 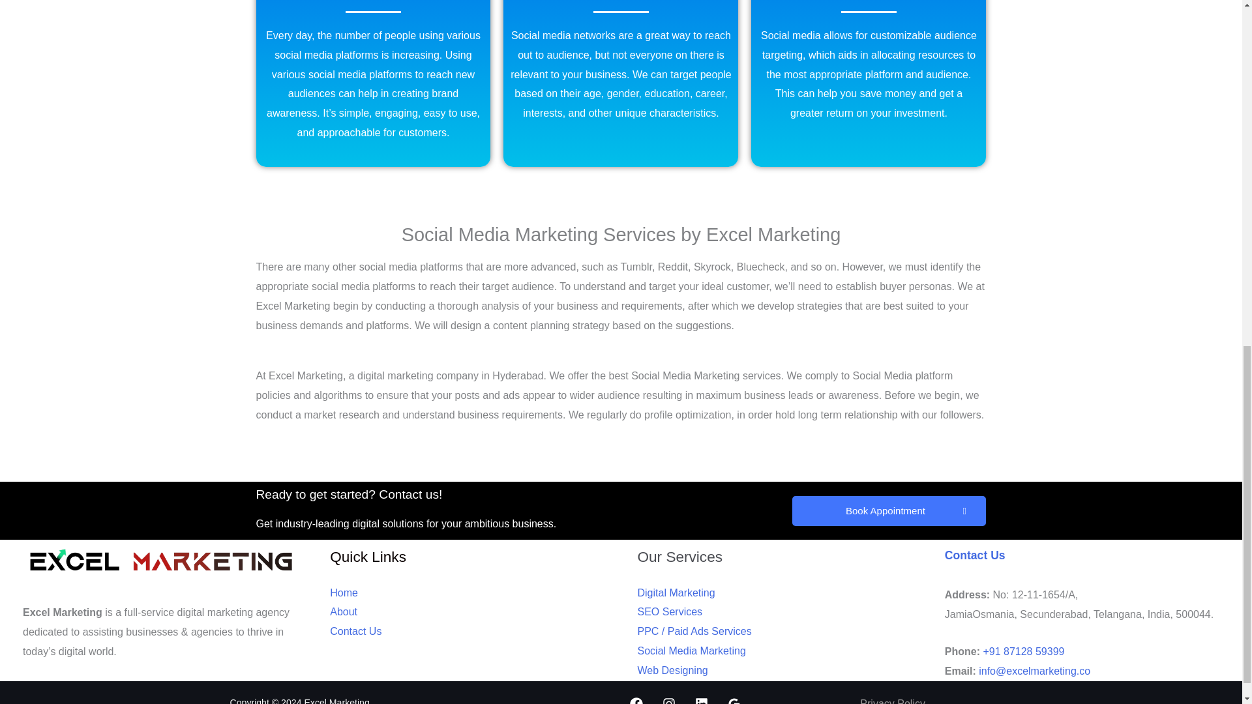 I want to click on Digital Marketing, so click(x=676, y=593).